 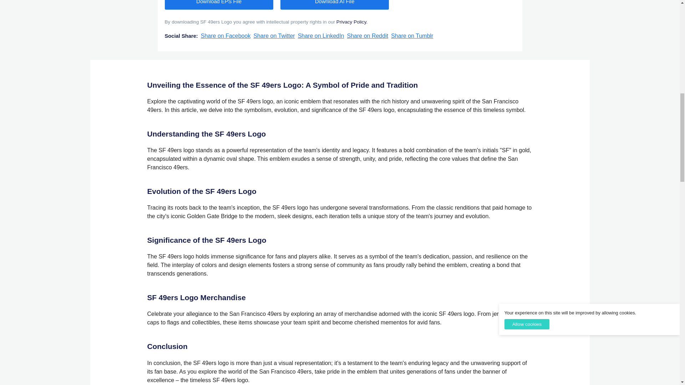 What do you see at coordinates (219, 5) in the screenshot?
I see `Download SF 49ers Logo in EPS File format` at bounding box center [219, 5].